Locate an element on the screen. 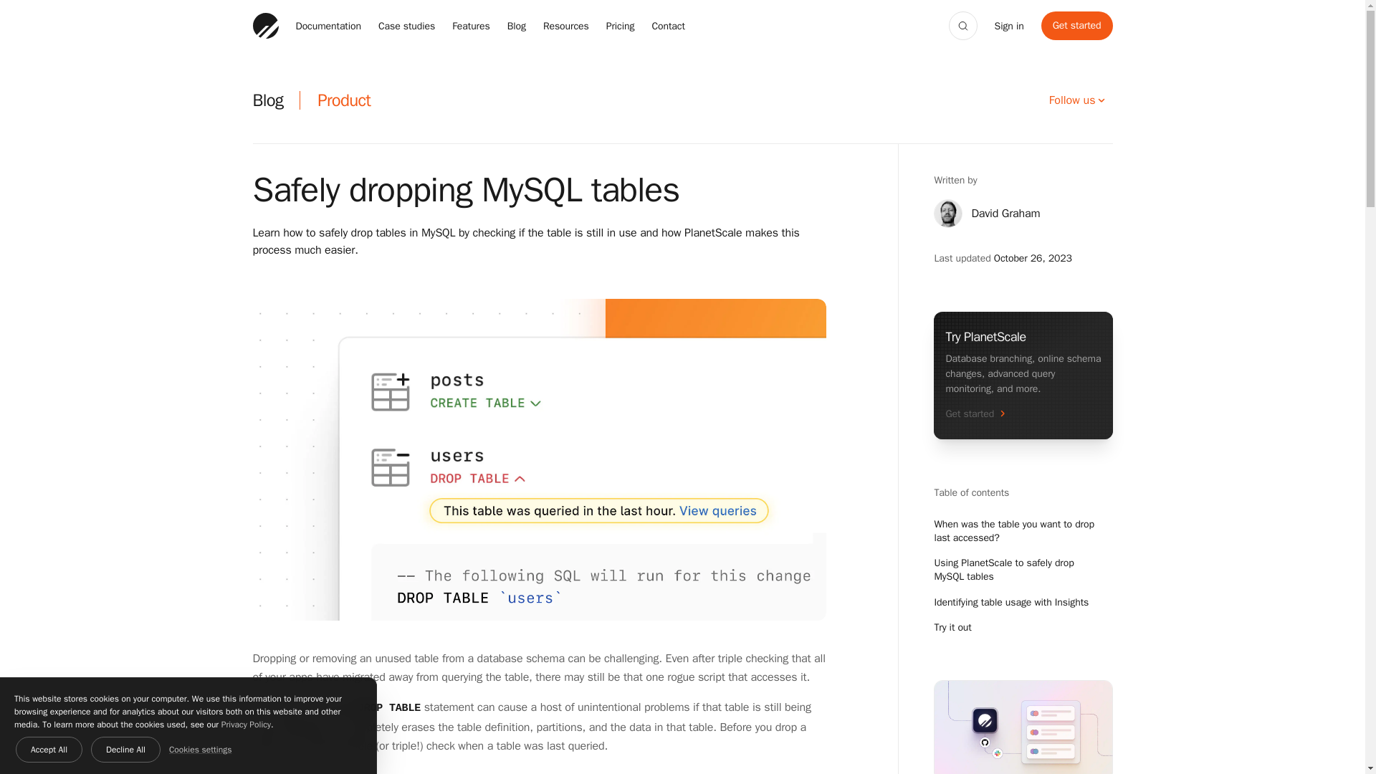  Accept All is located at coordinates (49, 750).